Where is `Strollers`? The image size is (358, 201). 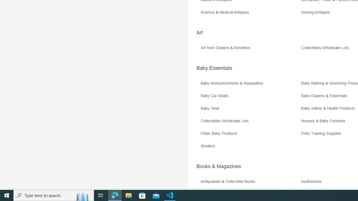
Strollers is located at coordinates (209, 146).